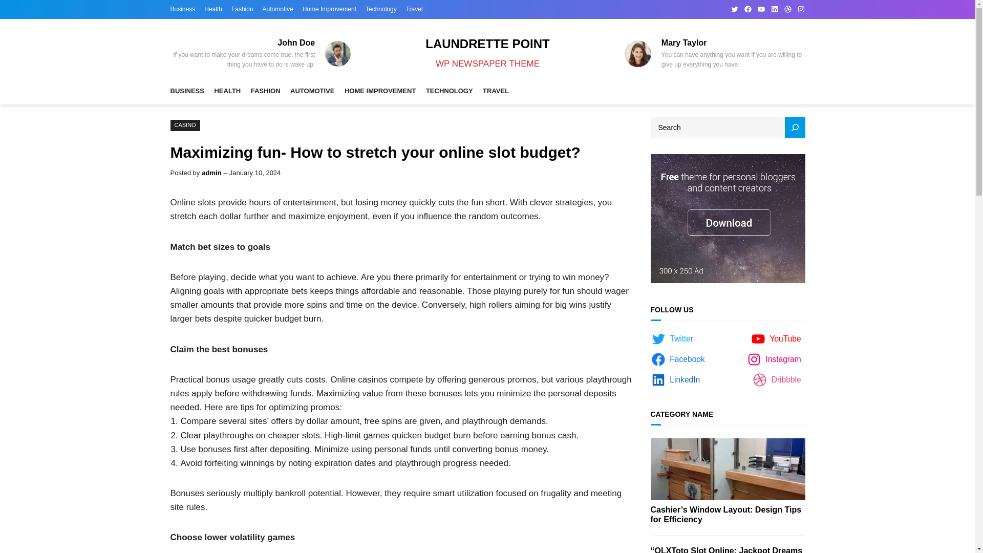 This screenshot has height=553, width=983. Describe the element at coordinates (449, 91) in the screenshot. I see `TECHNOLOGY` at that location.